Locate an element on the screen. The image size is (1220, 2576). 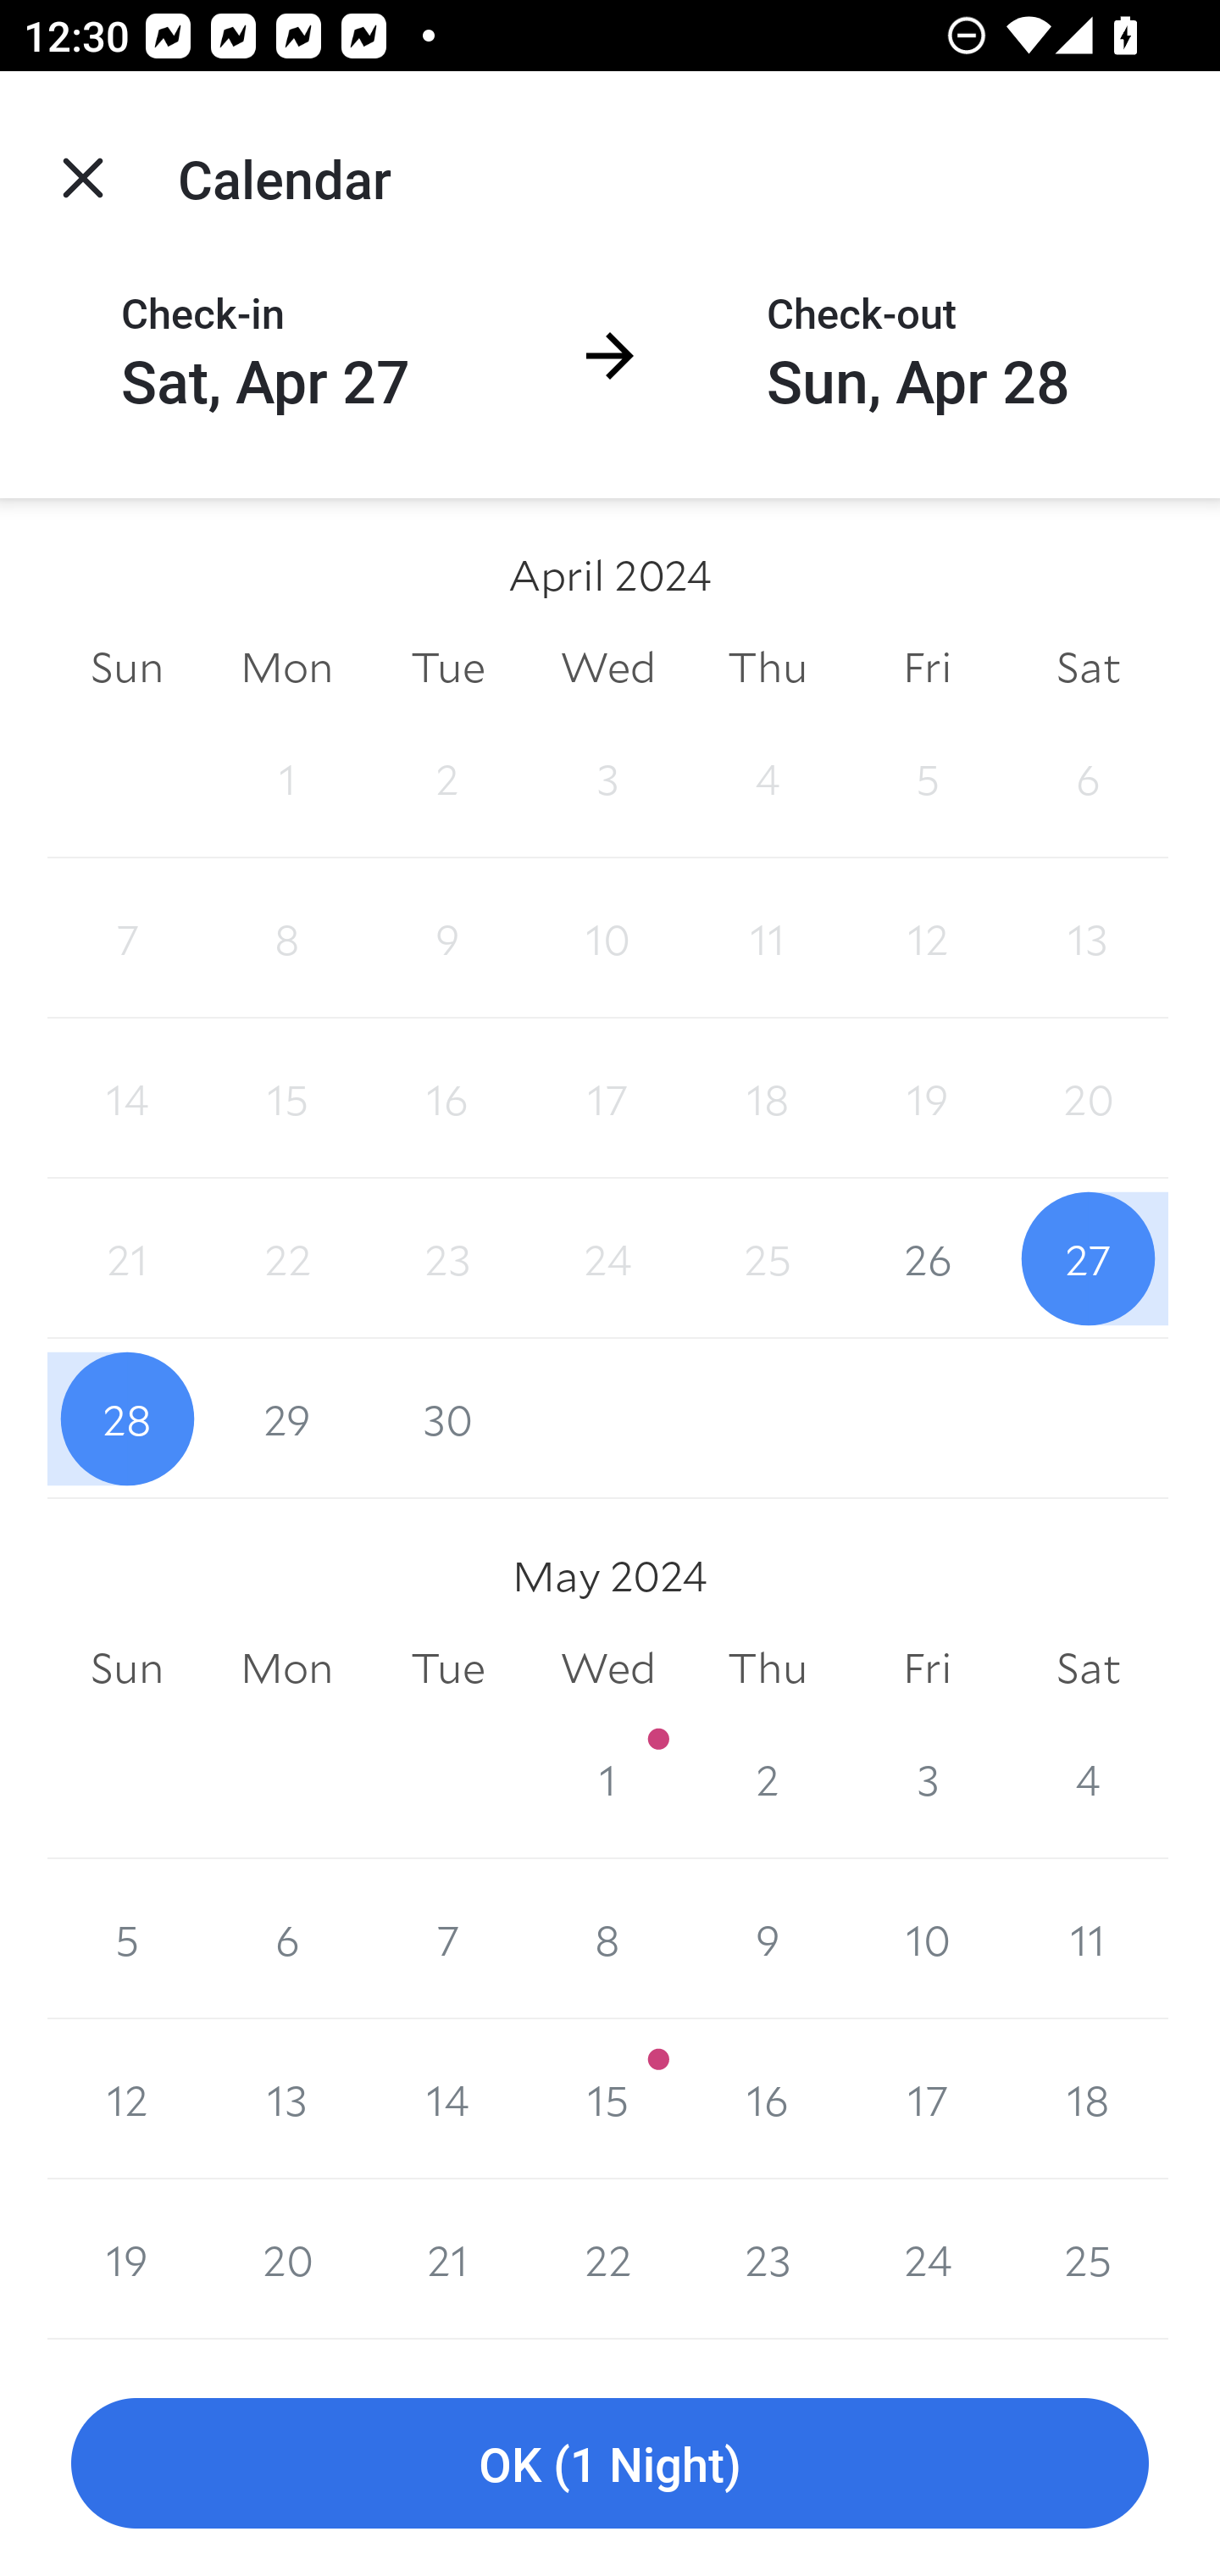
4 4 April 2024 is located at coordinates (768, 778).